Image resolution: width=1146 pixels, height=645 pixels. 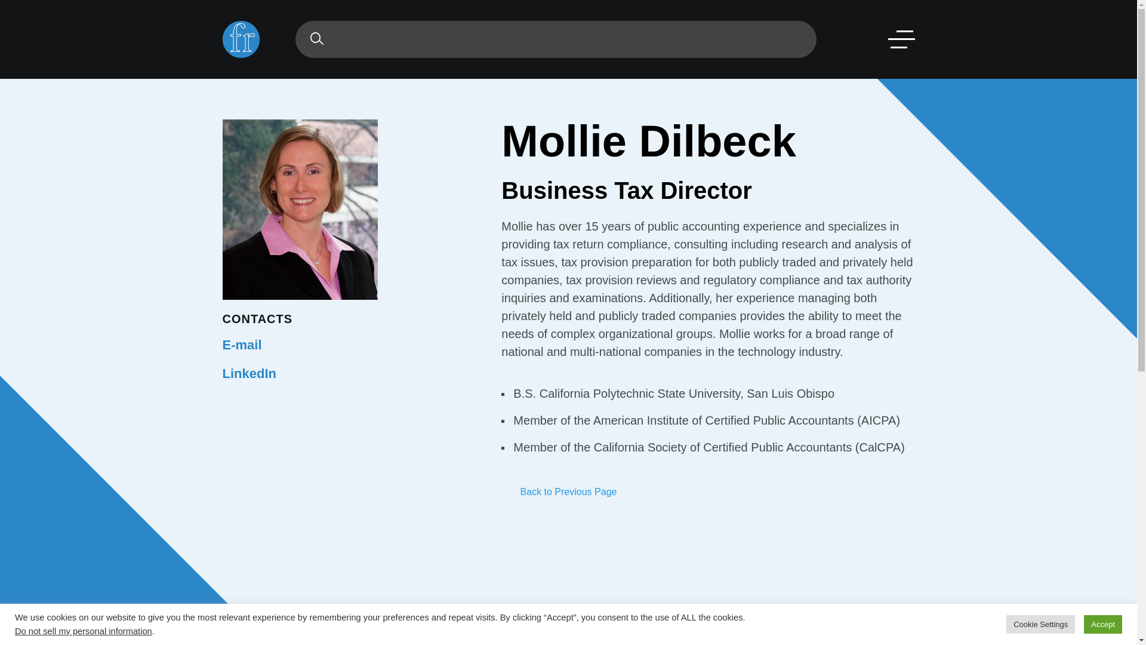 I want to click on LinkedIn, so click(x=249, y=374).